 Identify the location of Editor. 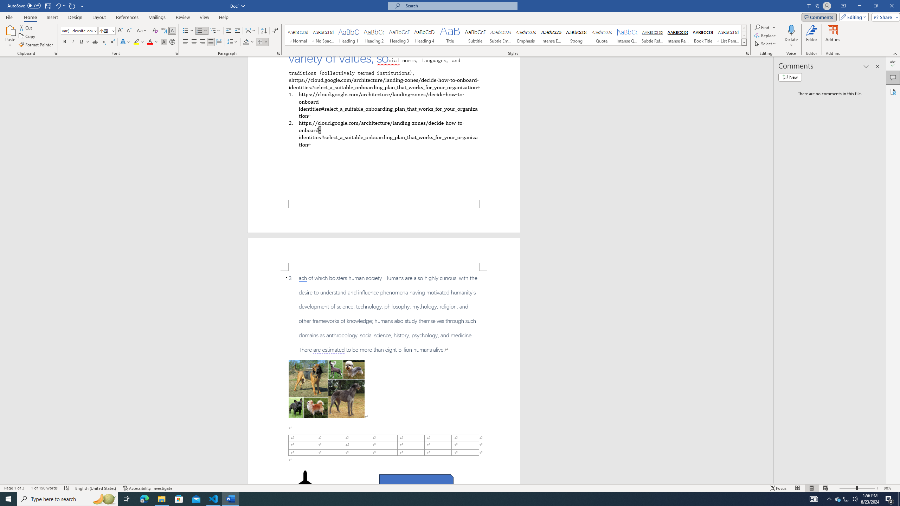
(811, 36).